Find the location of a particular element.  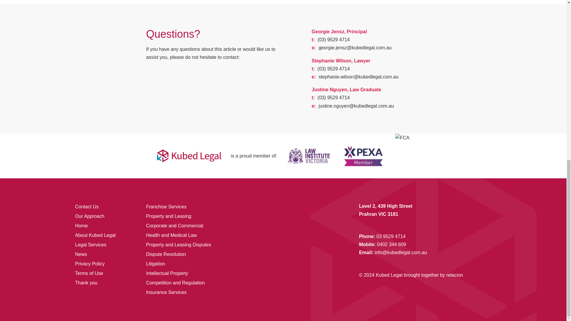

Dispute Resolution is located at coordinates (166, 254).